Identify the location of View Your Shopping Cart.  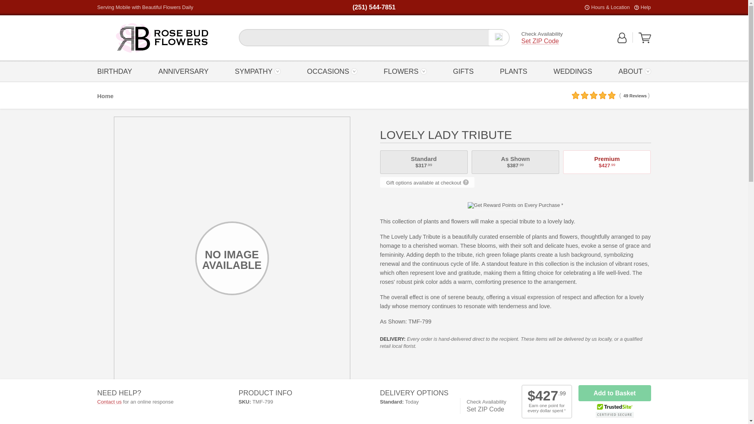
(258, 71).